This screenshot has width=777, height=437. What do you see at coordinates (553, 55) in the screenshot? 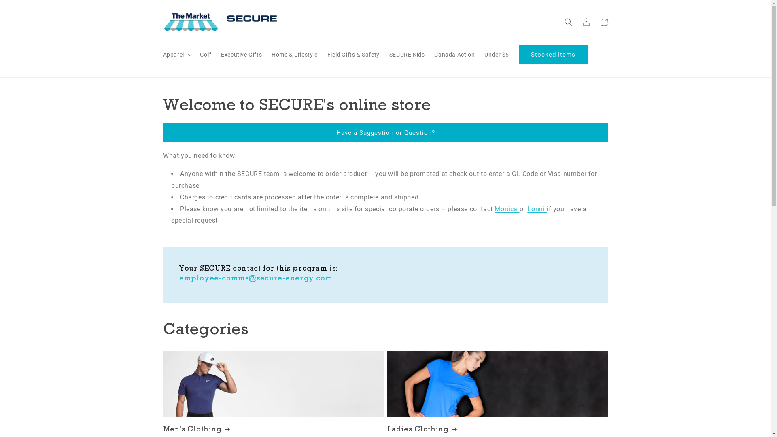
I see `Stocked Items` at bounding box center [553, 55].